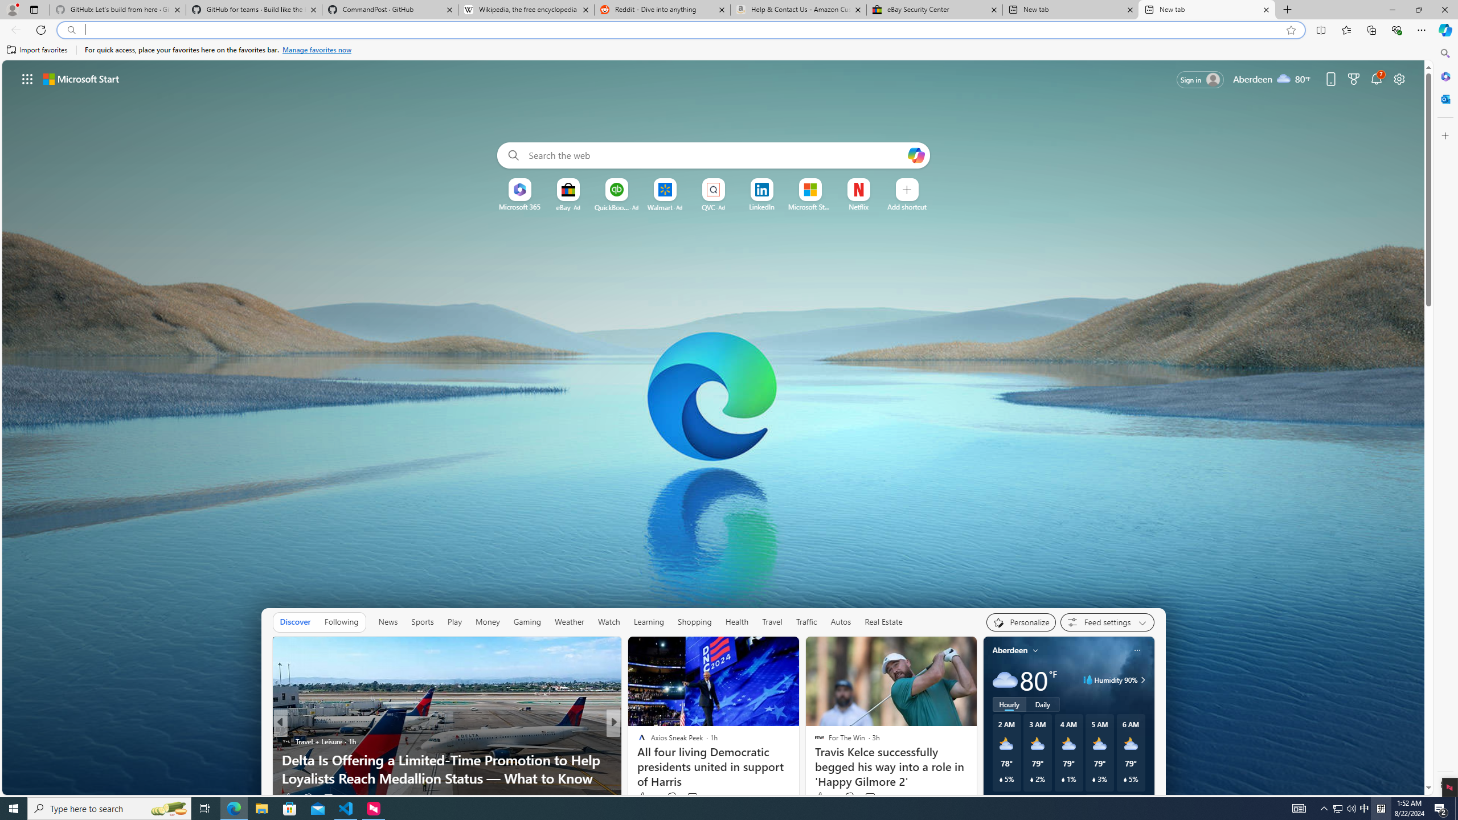 The image size is (1458, 820). I want to click on Page settings, so click(1400, 79).